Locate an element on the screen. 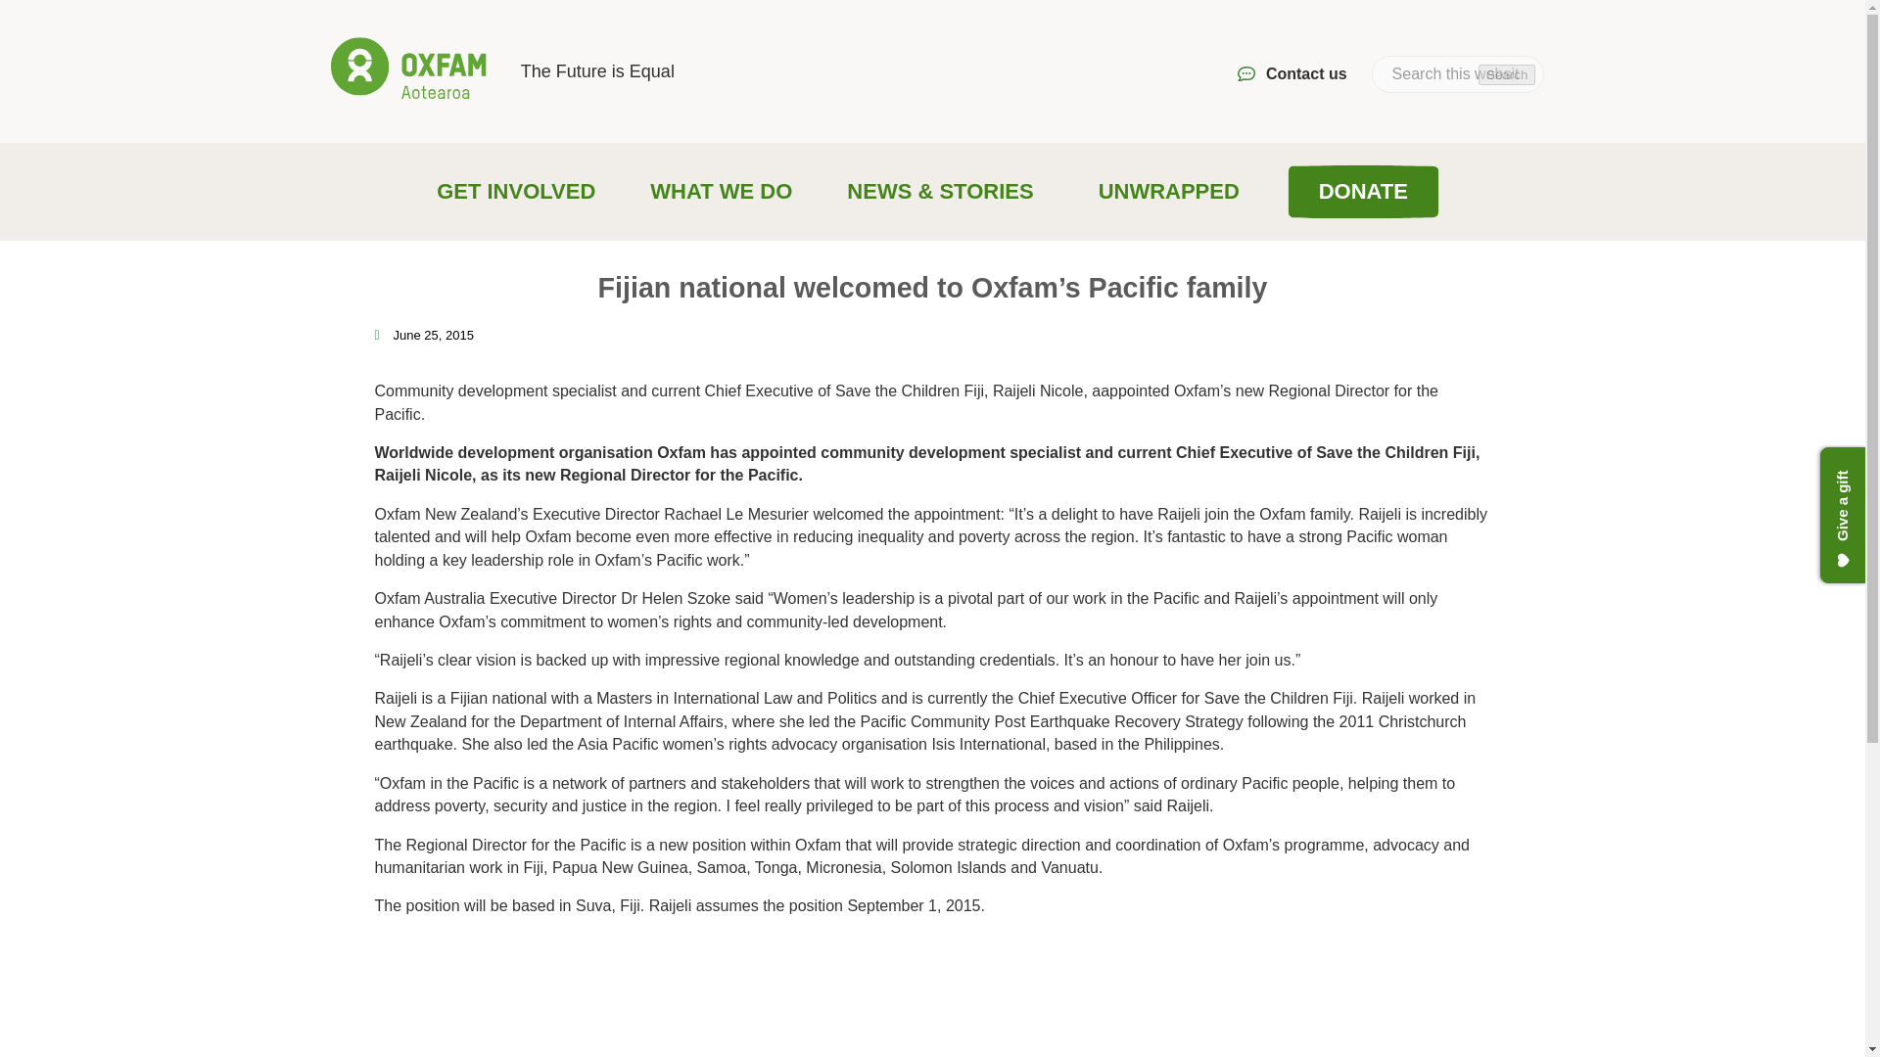 This screenshot has width=1880, height=1057. DONATE is located at coordinates (1363, 192).